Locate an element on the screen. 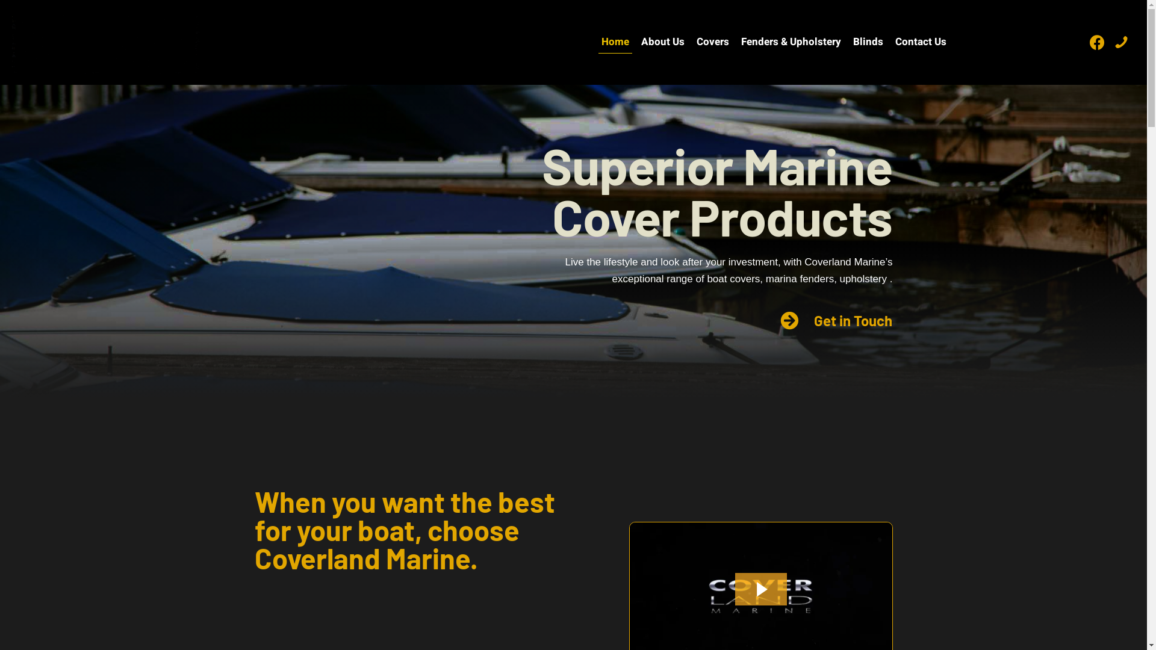  Home is located at coordinates (615, 42).